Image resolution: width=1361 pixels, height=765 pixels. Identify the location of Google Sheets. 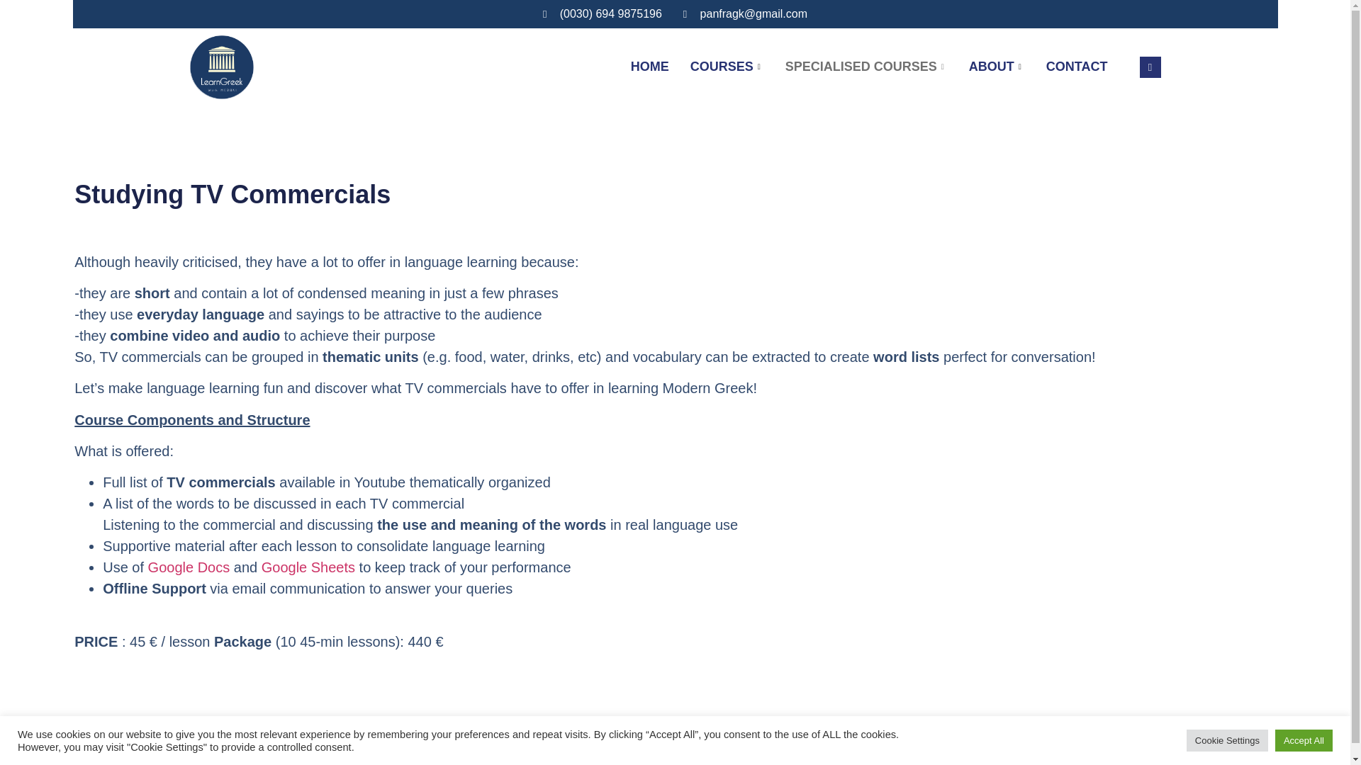
(308, 567).